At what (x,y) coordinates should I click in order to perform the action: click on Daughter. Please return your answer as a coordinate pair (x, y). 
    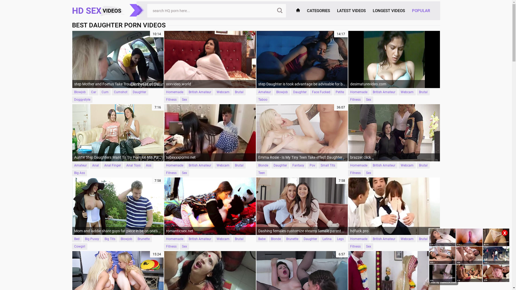
    Looking at the image, I should click on (300, 92).